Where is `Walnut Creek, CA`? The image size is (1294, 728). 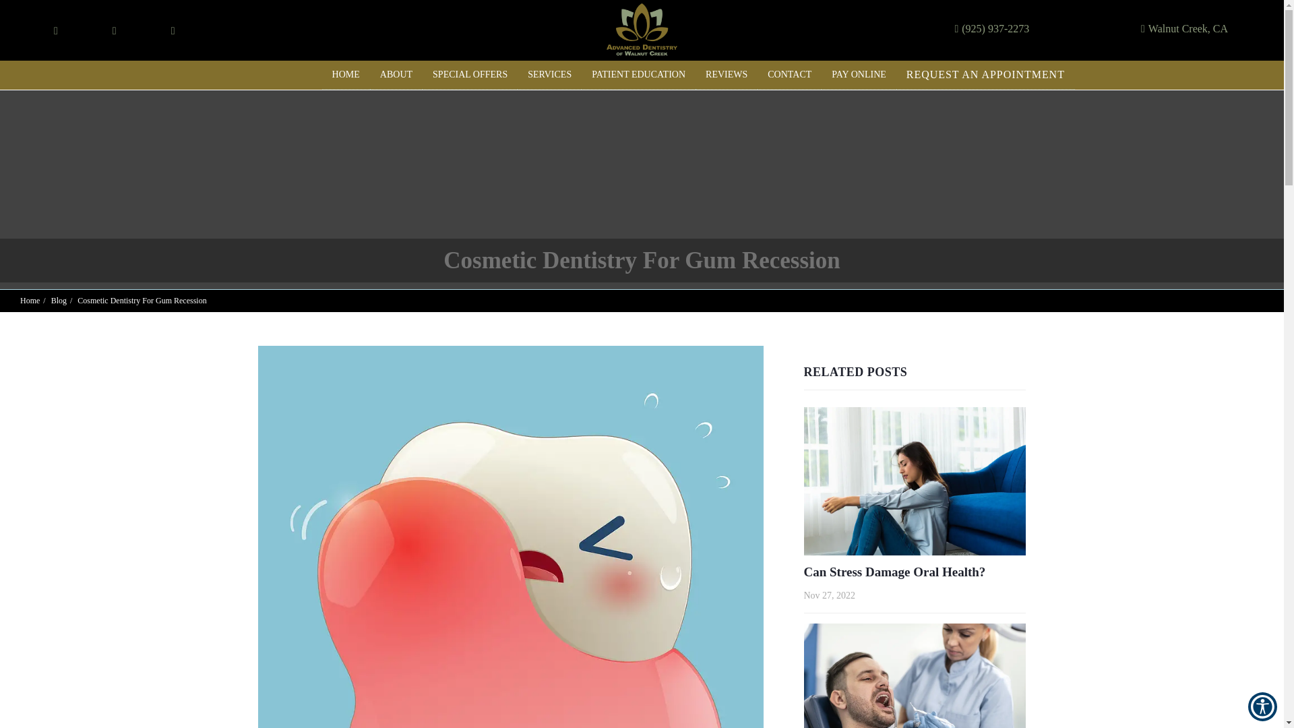
Walnut Creek, CA is located at coordinates (1185, 29).